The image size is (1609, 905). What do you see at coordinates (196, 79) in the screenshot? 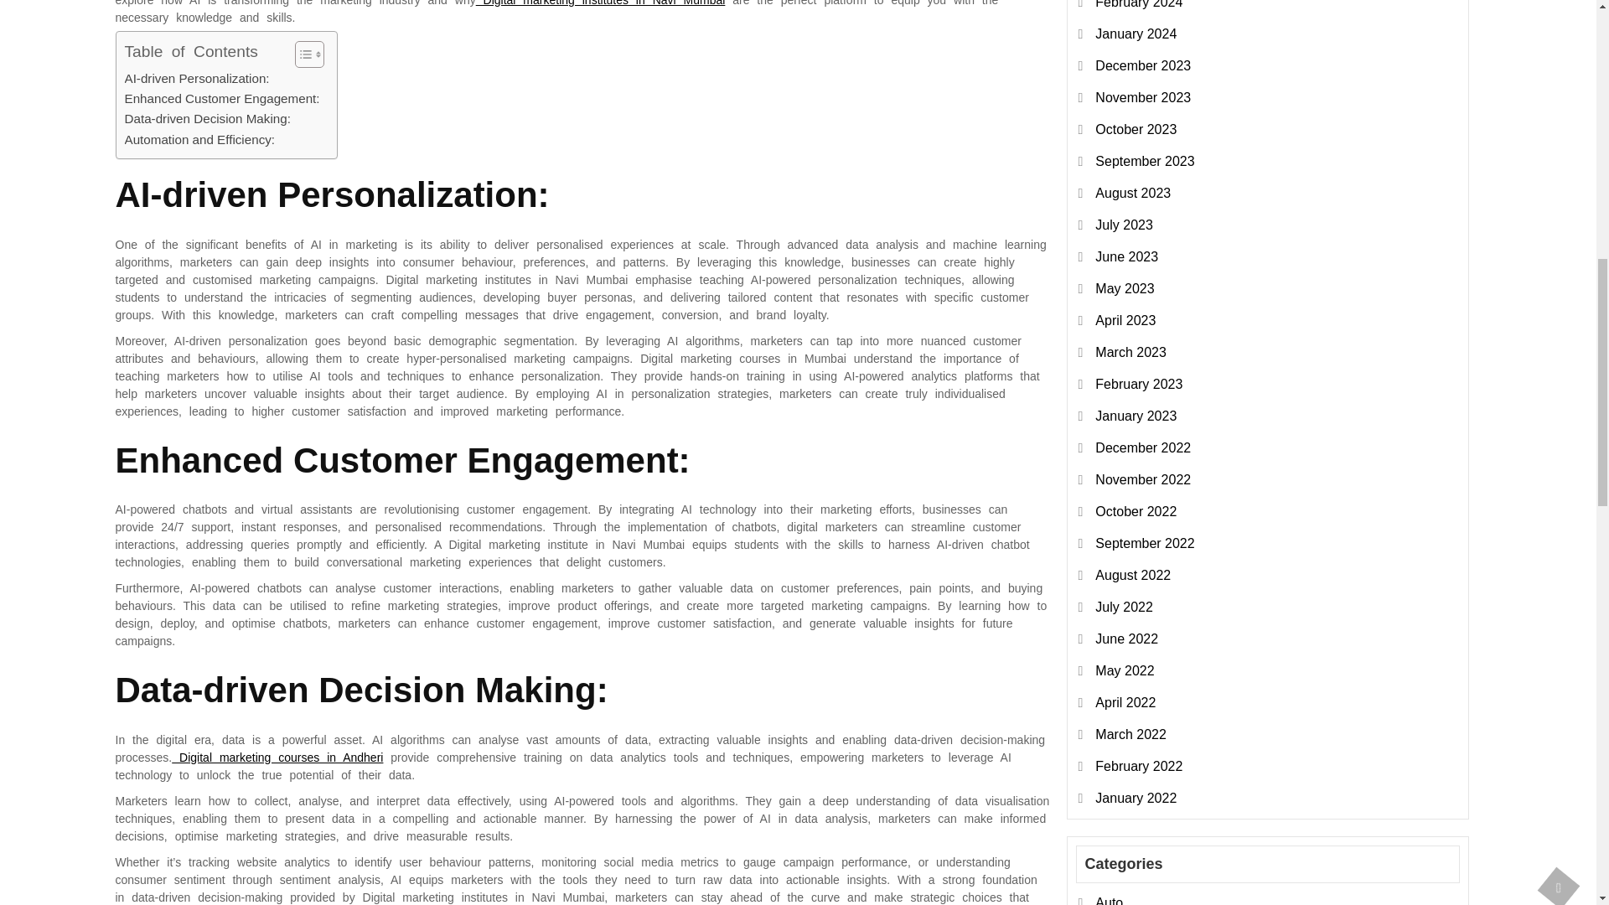
I see `AI-driven Personalization:` at bounding box center [196, 79].